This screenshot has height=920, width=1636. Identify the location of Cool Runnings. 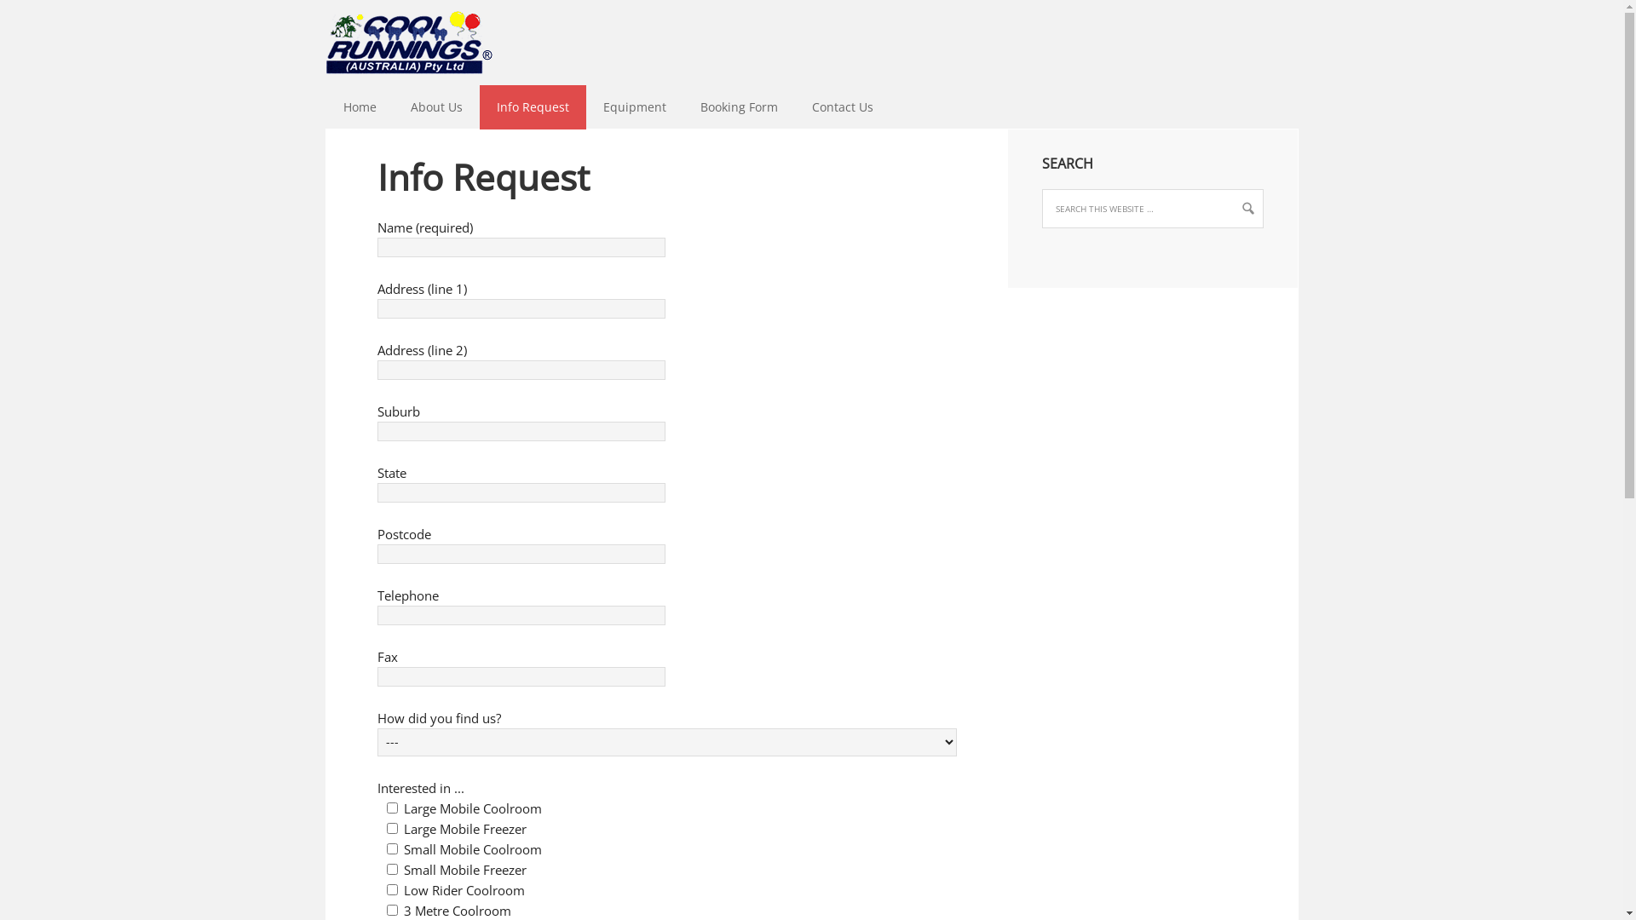
(811, 43).